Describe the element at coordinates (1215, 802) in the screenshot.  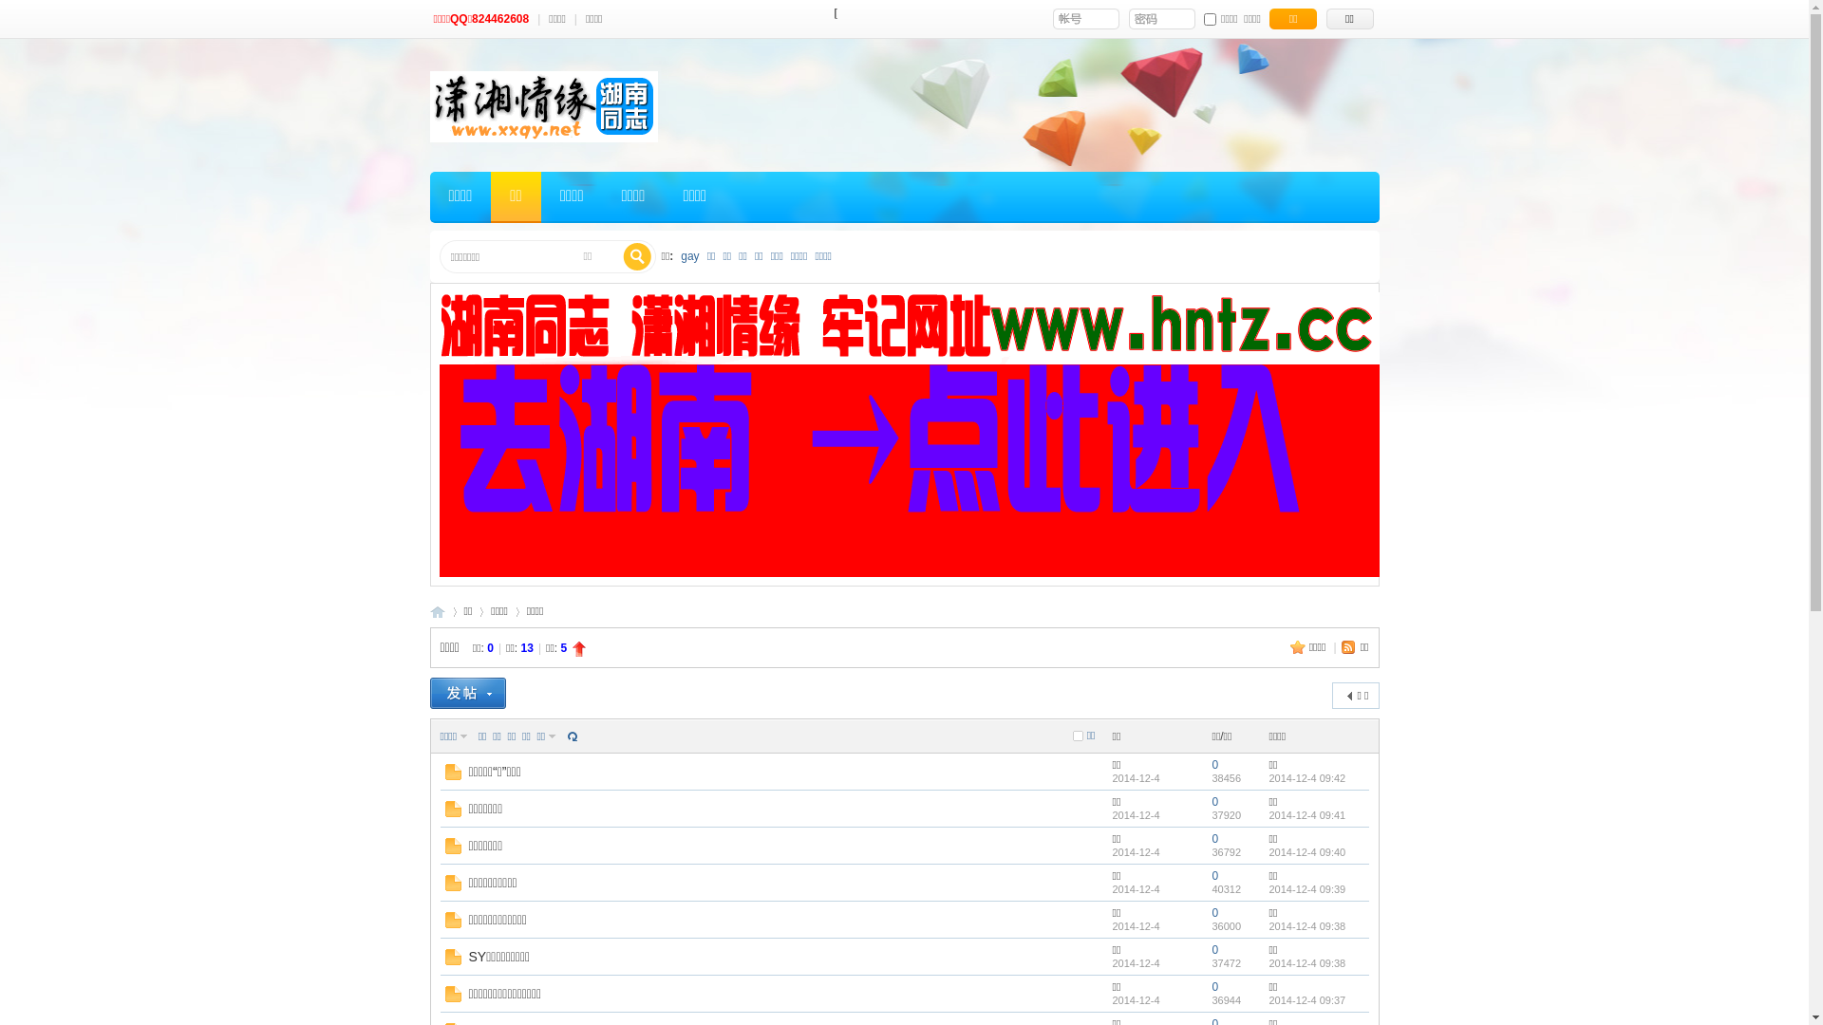
I see `0` at that location.